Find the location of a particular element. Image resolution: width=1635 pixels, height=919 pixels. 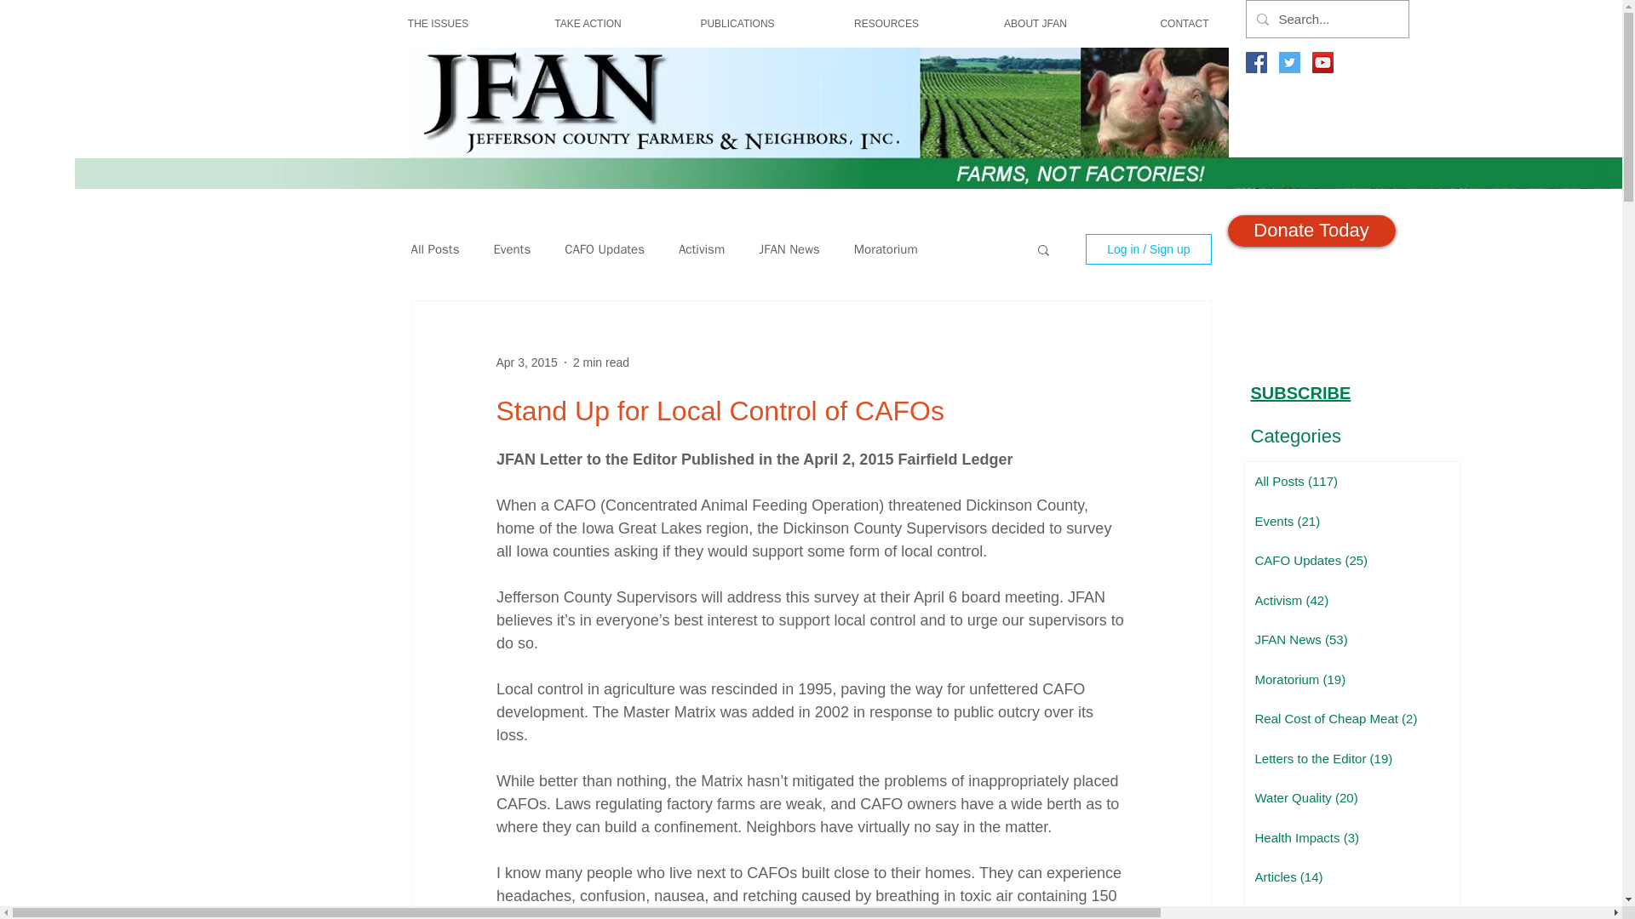

THE ISSUES is located at coordinates (438, 24).